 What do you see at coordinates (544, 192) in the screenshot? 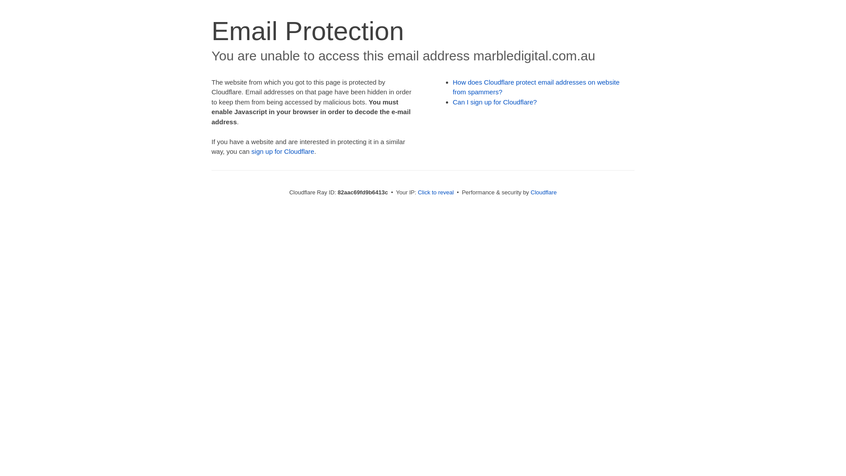
I see `Cloudflare` at bounding box center [544, 192].